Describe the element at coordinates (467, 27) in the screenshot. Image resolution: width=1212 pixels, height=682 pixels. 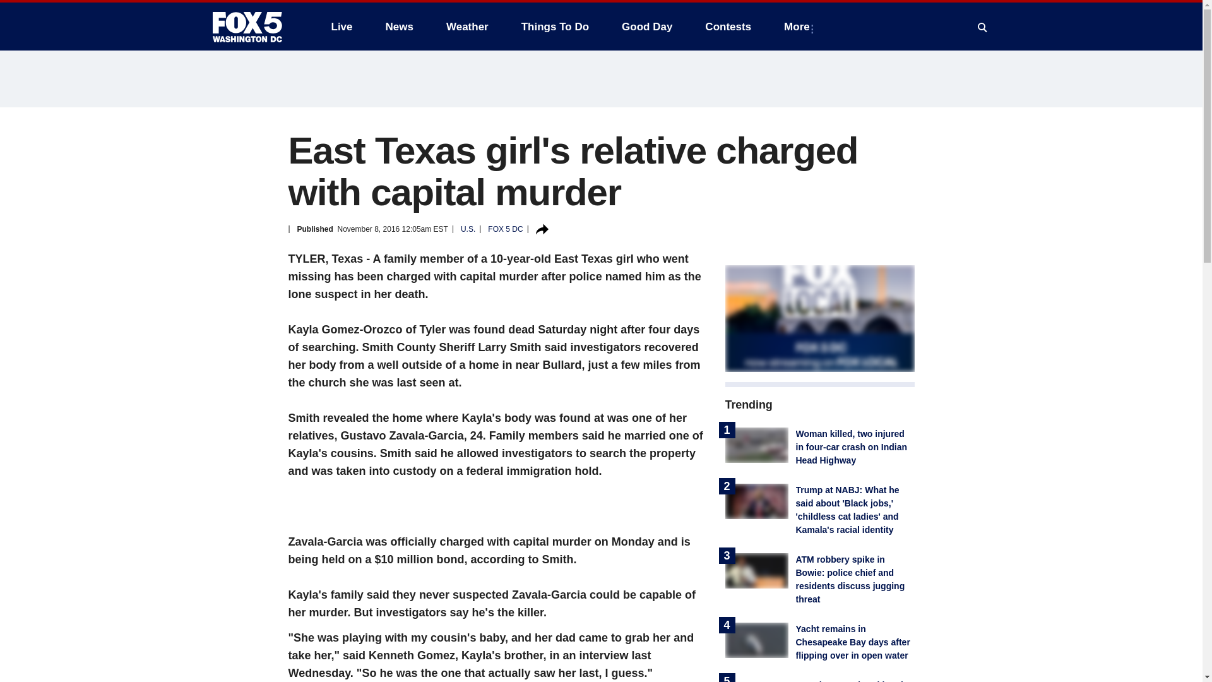
I see `Weather` at that location.